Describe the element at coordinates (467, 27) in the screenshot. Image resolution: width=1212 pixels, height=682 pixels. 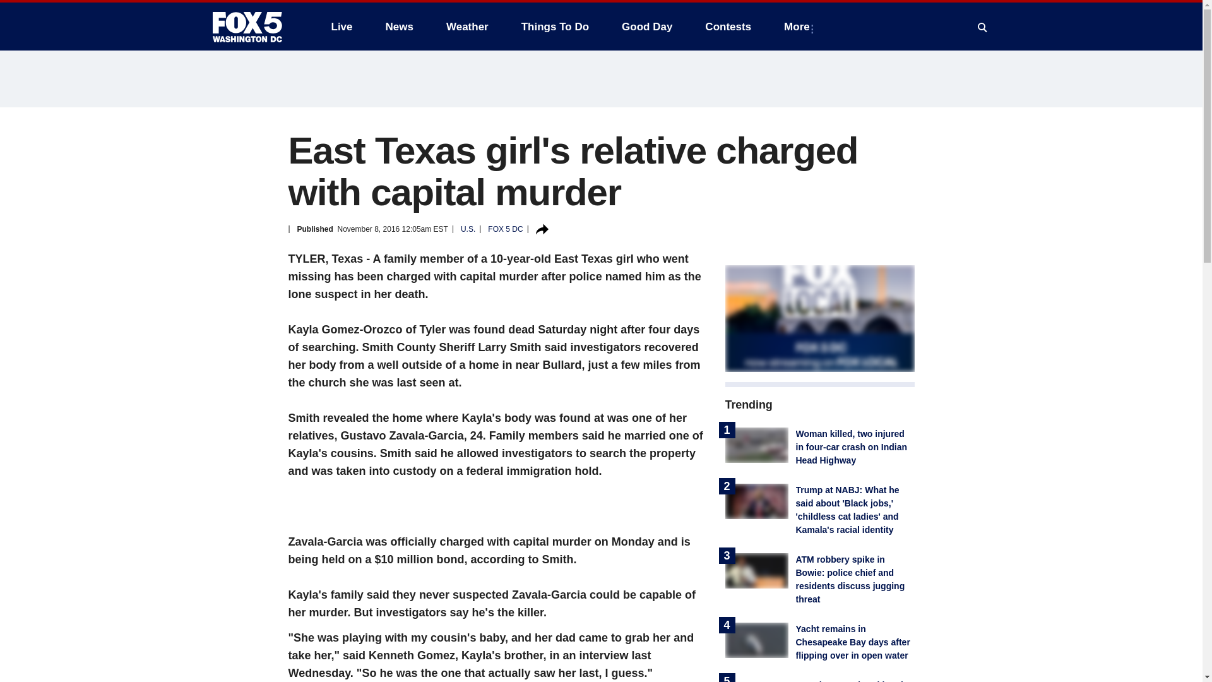
I see `Weather` at that location.